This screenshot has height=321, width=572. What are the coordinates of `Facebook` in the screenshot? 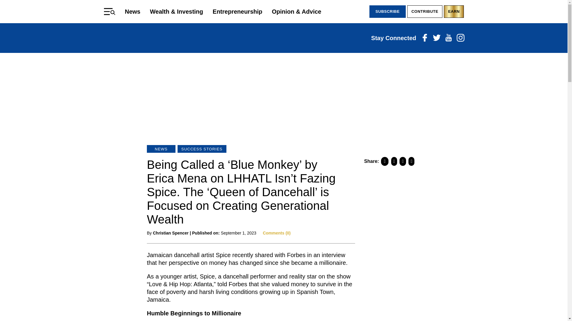 It's located at (424, 38).